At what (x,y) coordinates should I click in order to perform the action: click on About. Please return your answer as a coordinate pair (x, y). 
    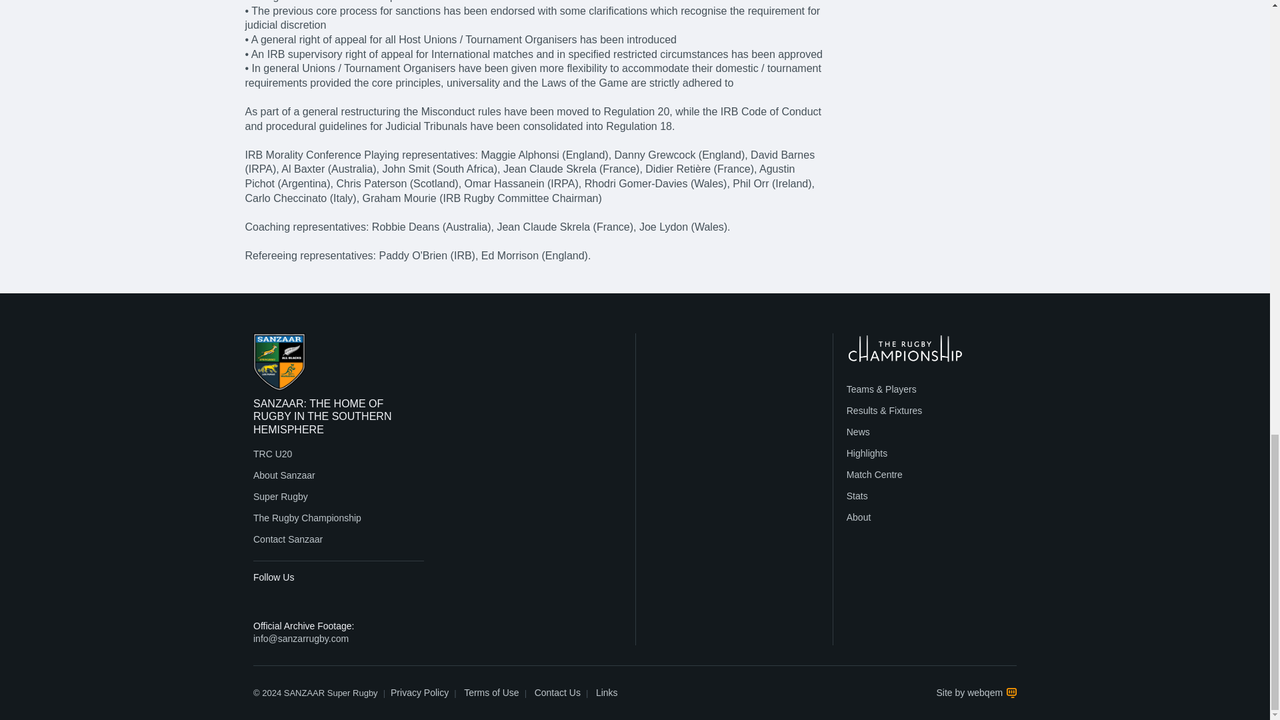
    Looking at the image, I should click on (859, 517).